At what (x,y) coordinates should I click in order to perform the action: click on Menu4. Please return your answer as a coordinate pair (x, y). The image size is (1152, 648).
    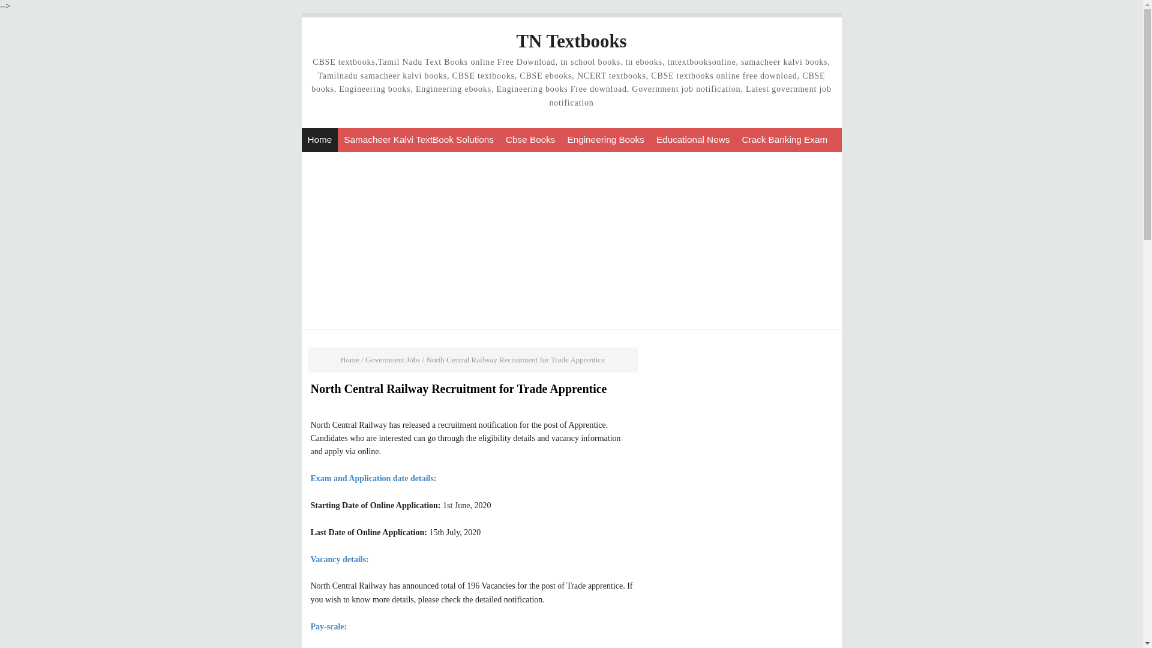
    Looking at the image, I should click on (693, 139).